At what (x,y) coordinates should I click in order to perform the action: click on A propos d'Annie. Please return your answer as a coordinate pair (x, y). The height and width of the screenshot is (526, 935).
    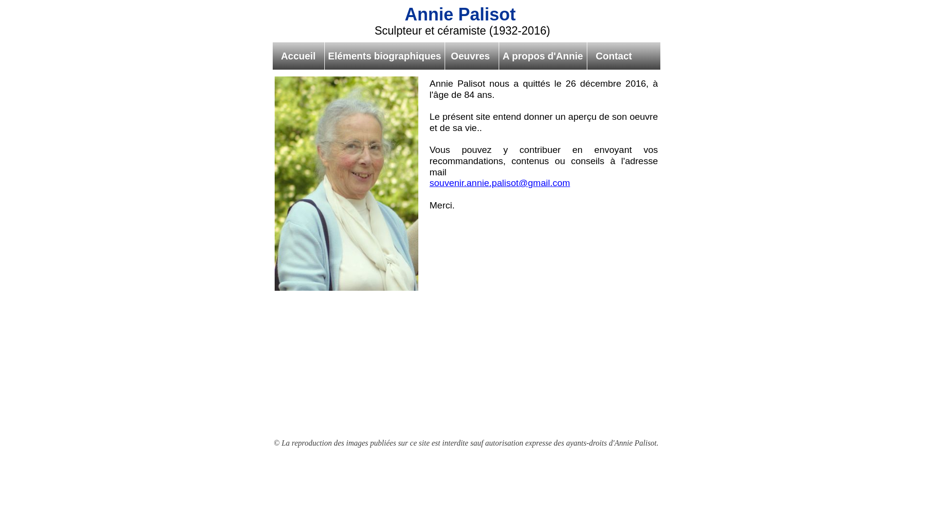
    Looking at the image, I should click on (542, 56).